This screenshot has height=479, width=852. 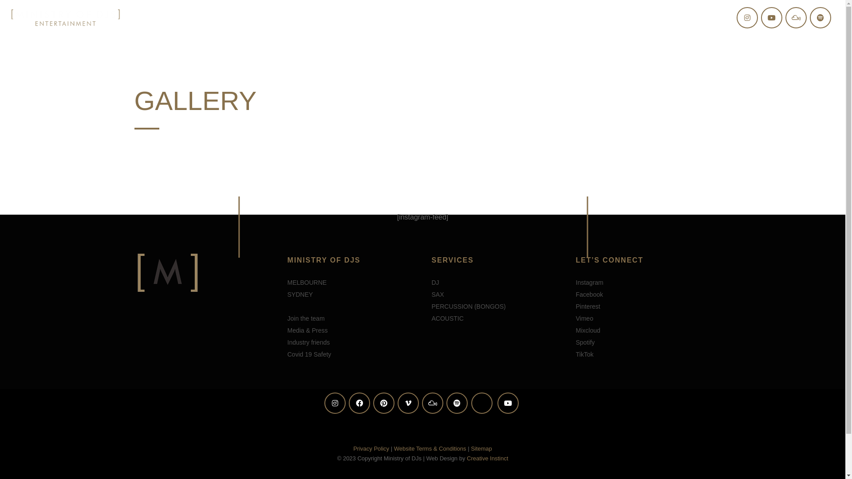 What do you see at coordinates (306, 318) in the screenshot?
I see `Join the team` at bounding box center [306, 318].